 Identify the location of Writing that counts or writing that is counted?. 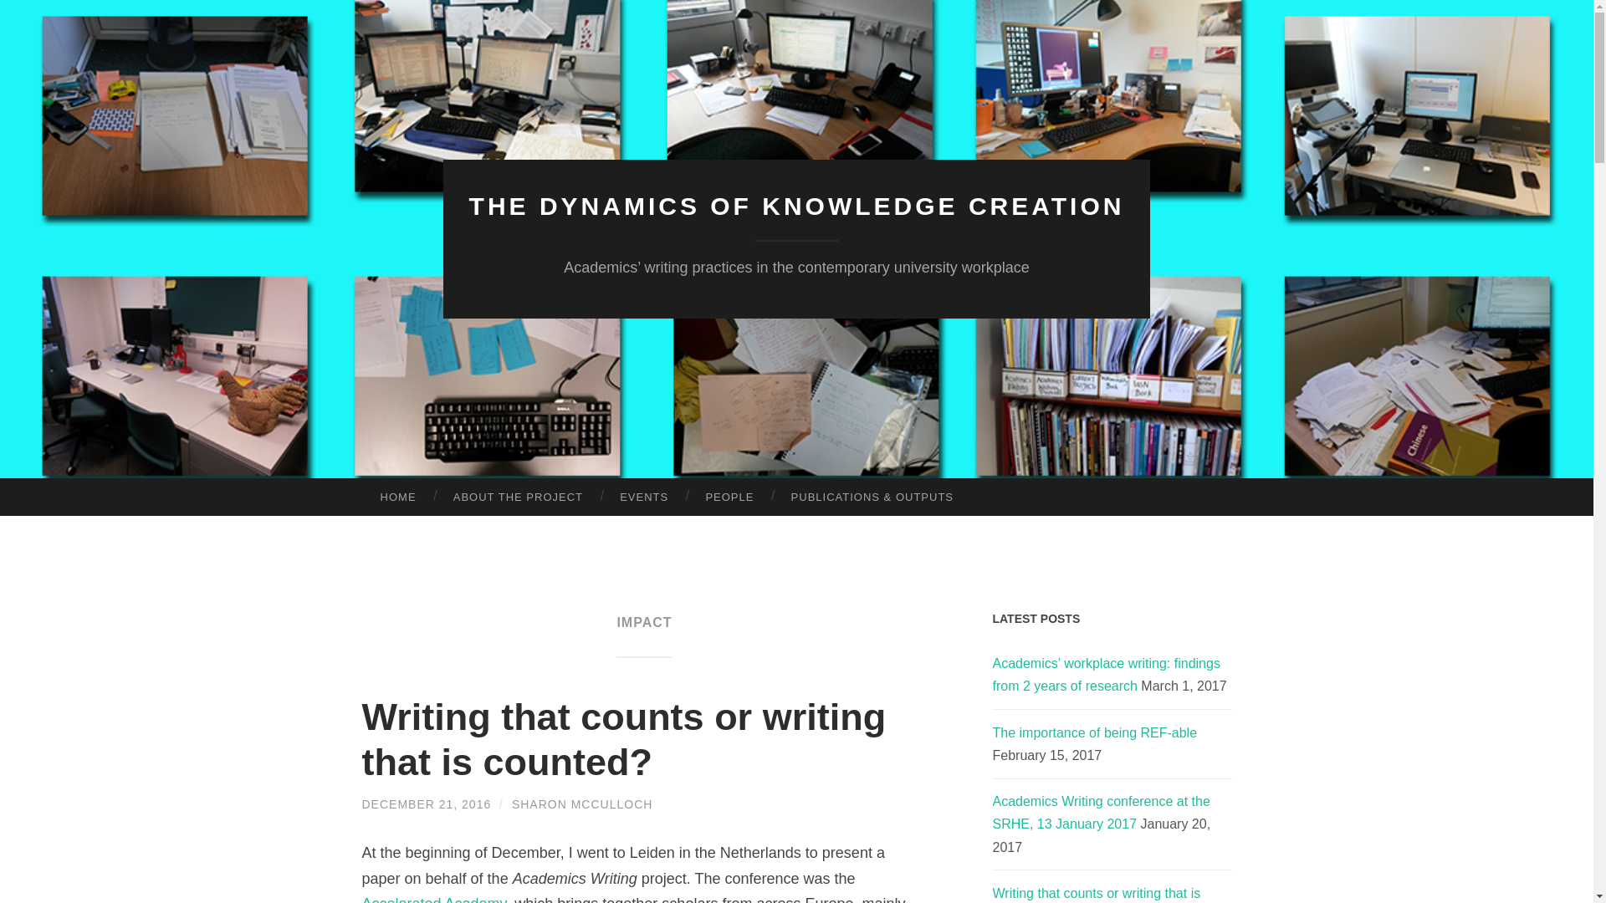
(1096, 895).